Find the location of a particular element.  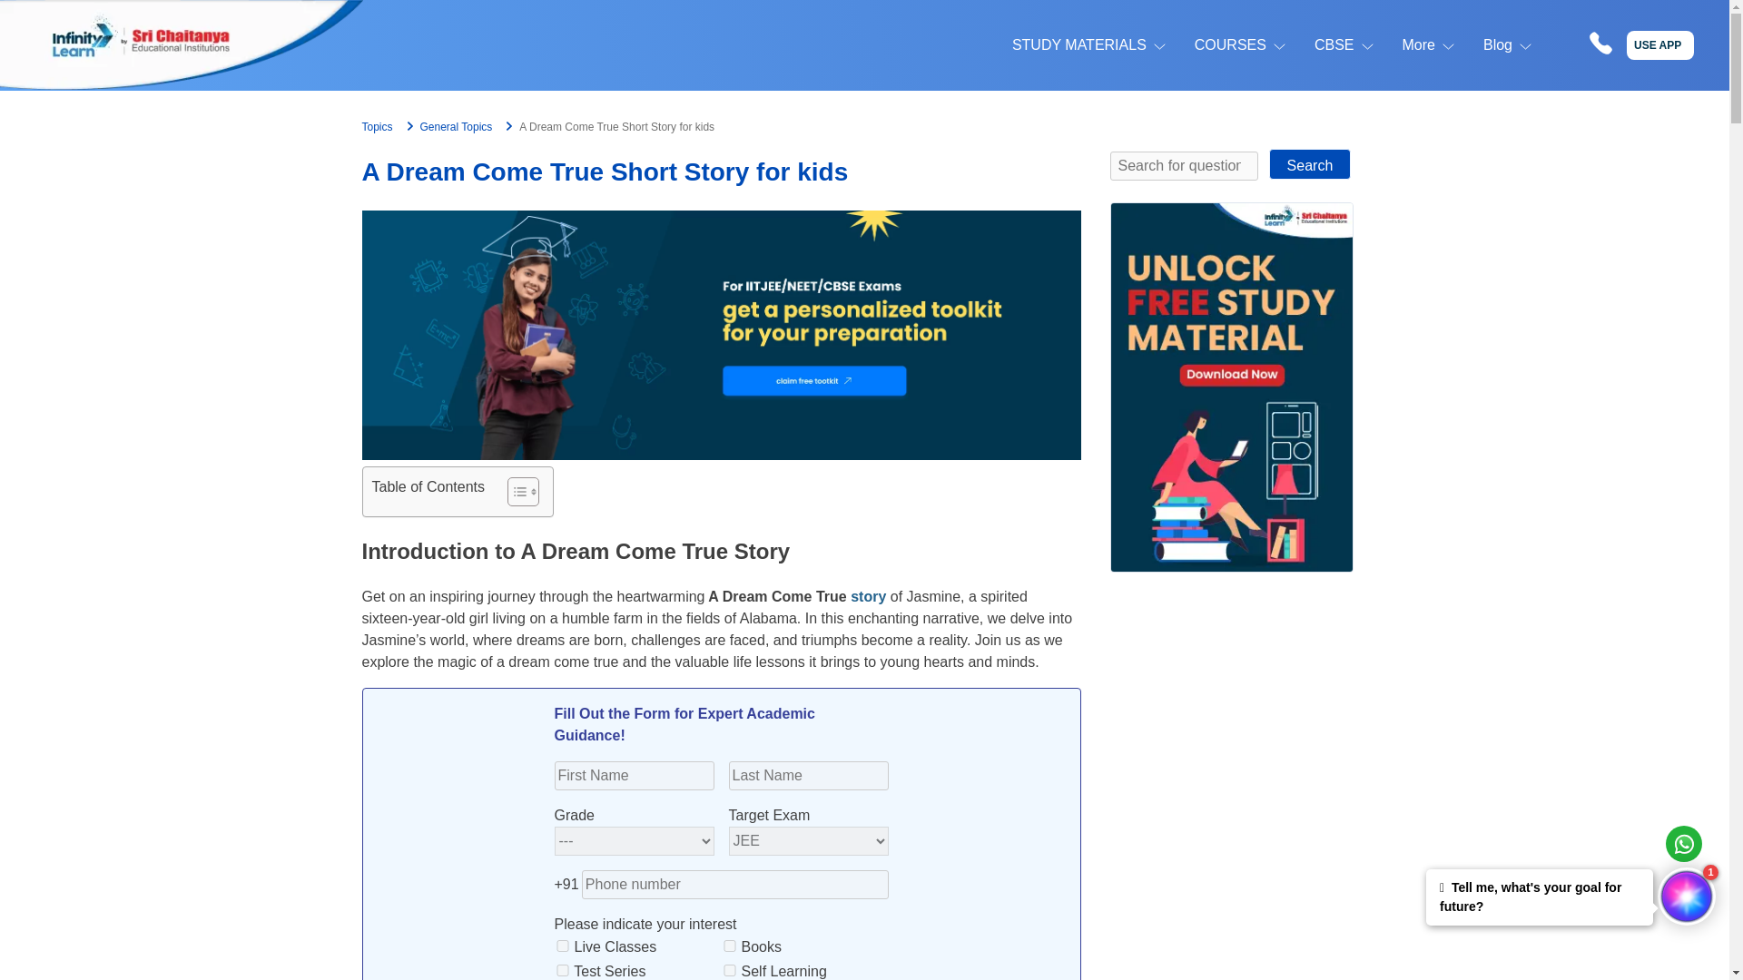

Books is located at coordinates (730, 946).